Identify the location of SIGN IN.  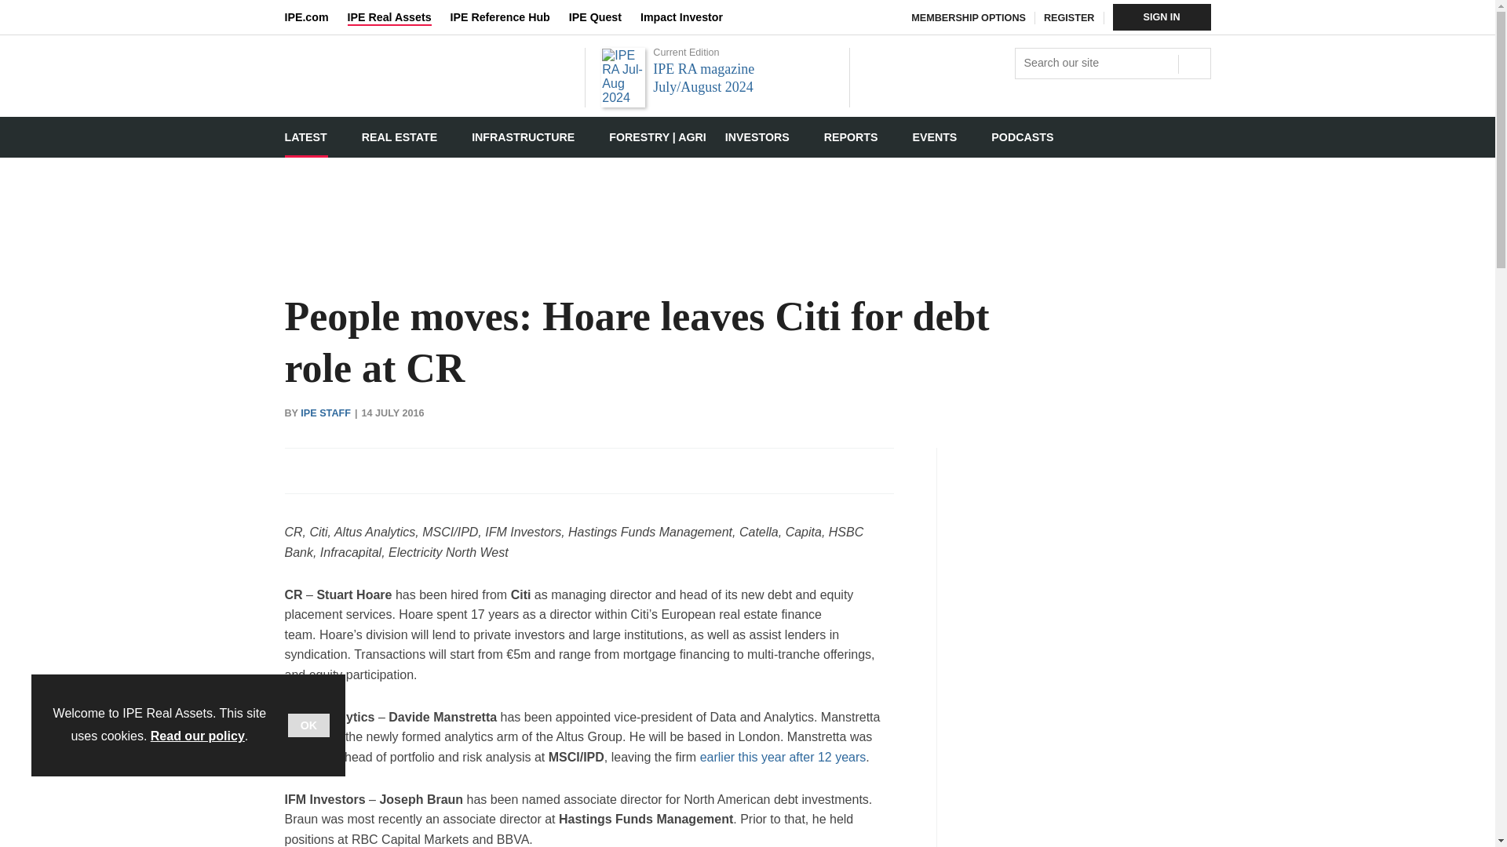
(1162, 17).